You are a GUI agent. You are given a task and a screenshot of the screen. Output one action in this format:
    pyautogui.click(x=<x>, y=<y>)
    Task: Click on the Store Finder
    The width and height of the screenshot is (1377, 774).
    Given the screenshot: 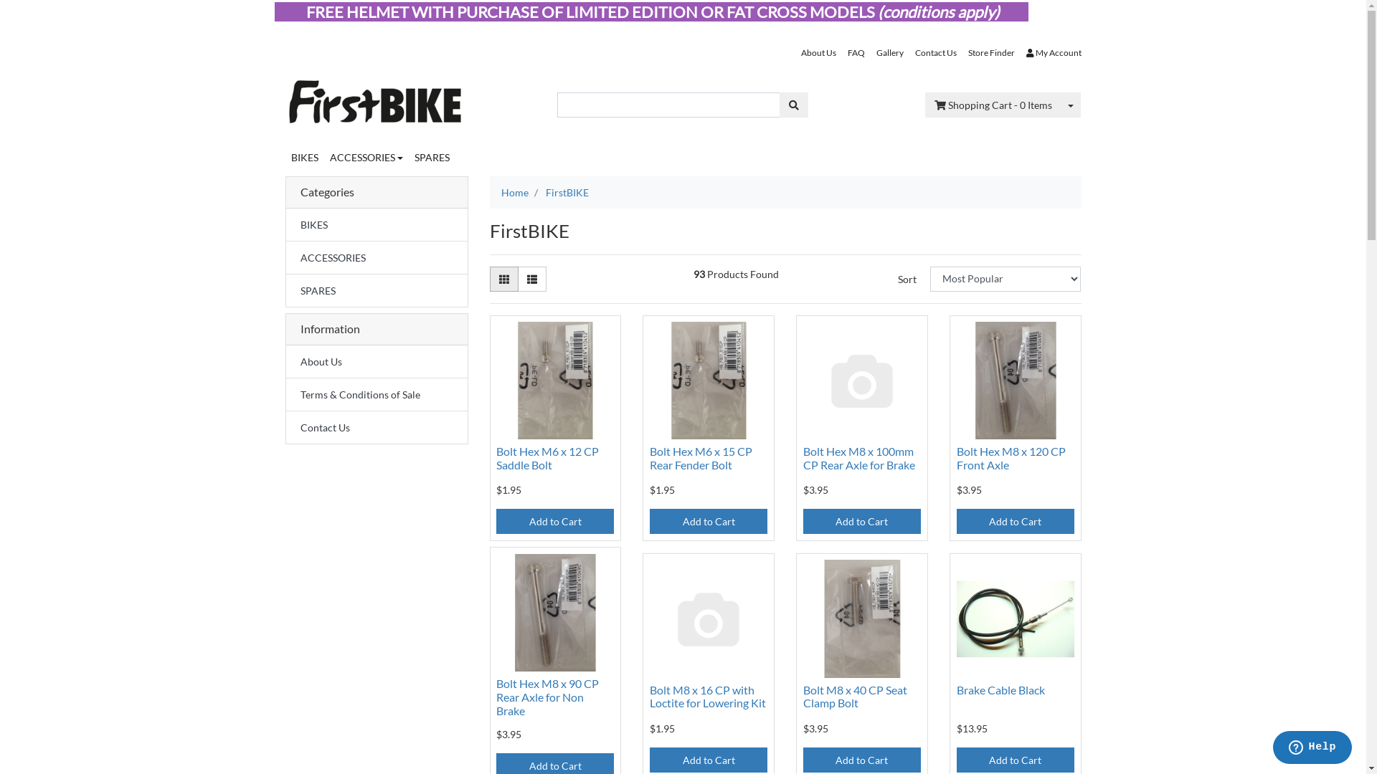 What is the action you would take?
    pyautogui.click(x=991, y=53)
    